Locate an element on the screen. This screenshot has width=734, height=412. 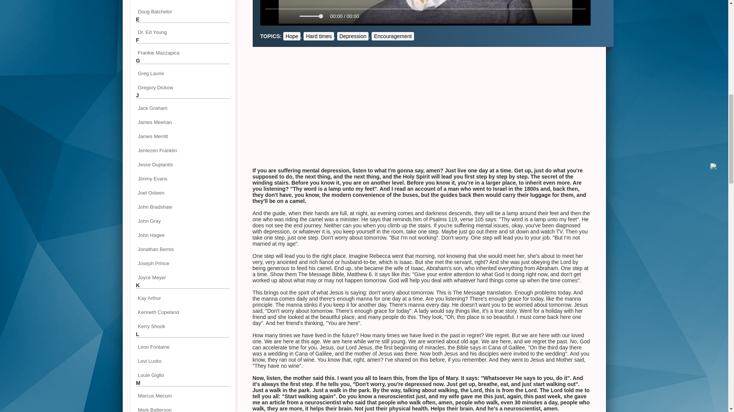
Depression is located at coordinates (353, 36).